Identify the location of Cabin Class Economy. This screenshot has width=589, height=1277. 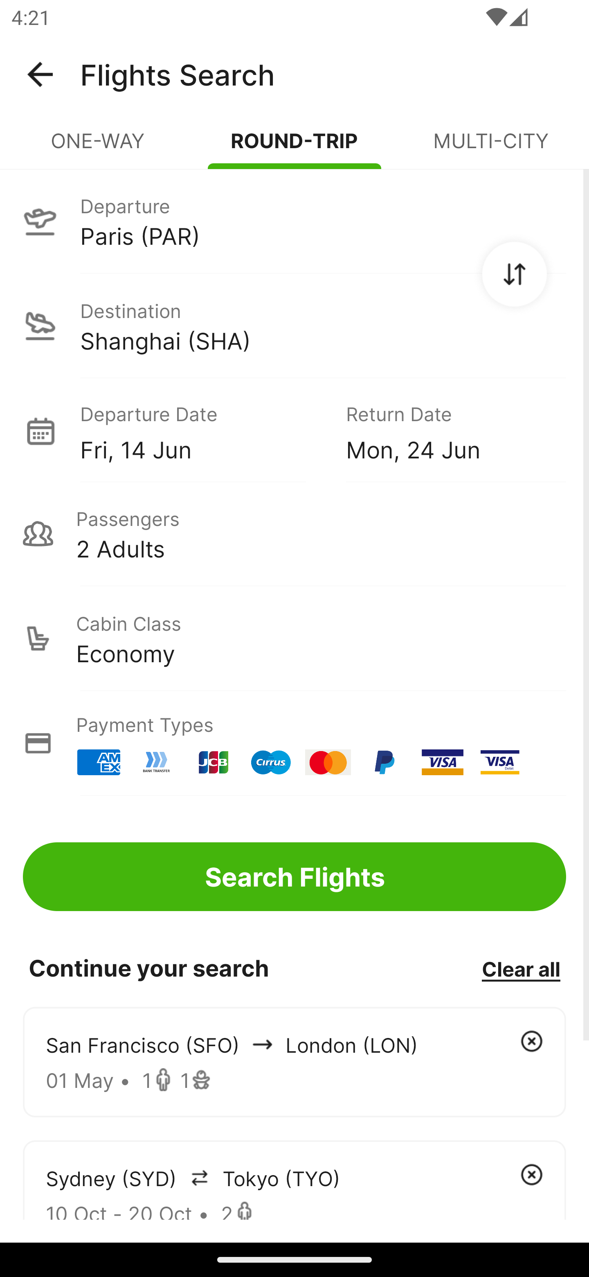
(294, 638).